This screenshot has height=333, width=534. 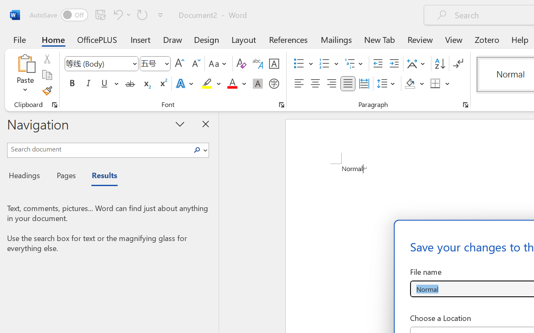 I want to click on Mailings, so click(x=336, y=39).